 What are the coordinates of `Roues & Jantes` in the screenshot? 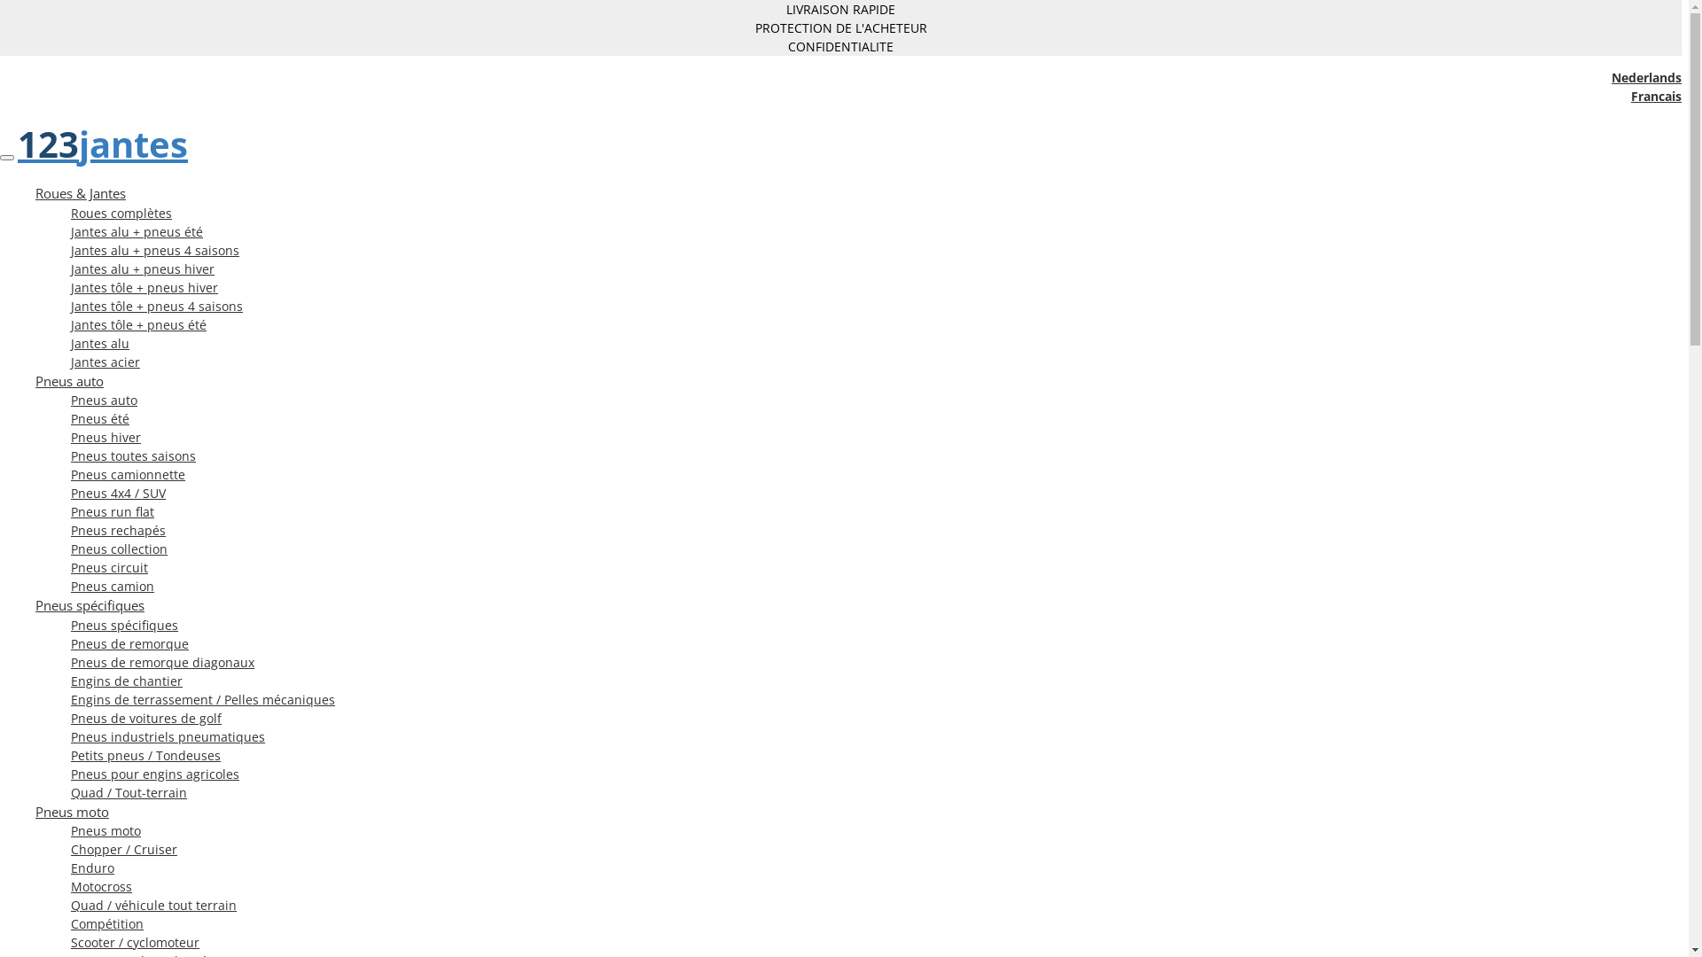 It's located at (81, 193).